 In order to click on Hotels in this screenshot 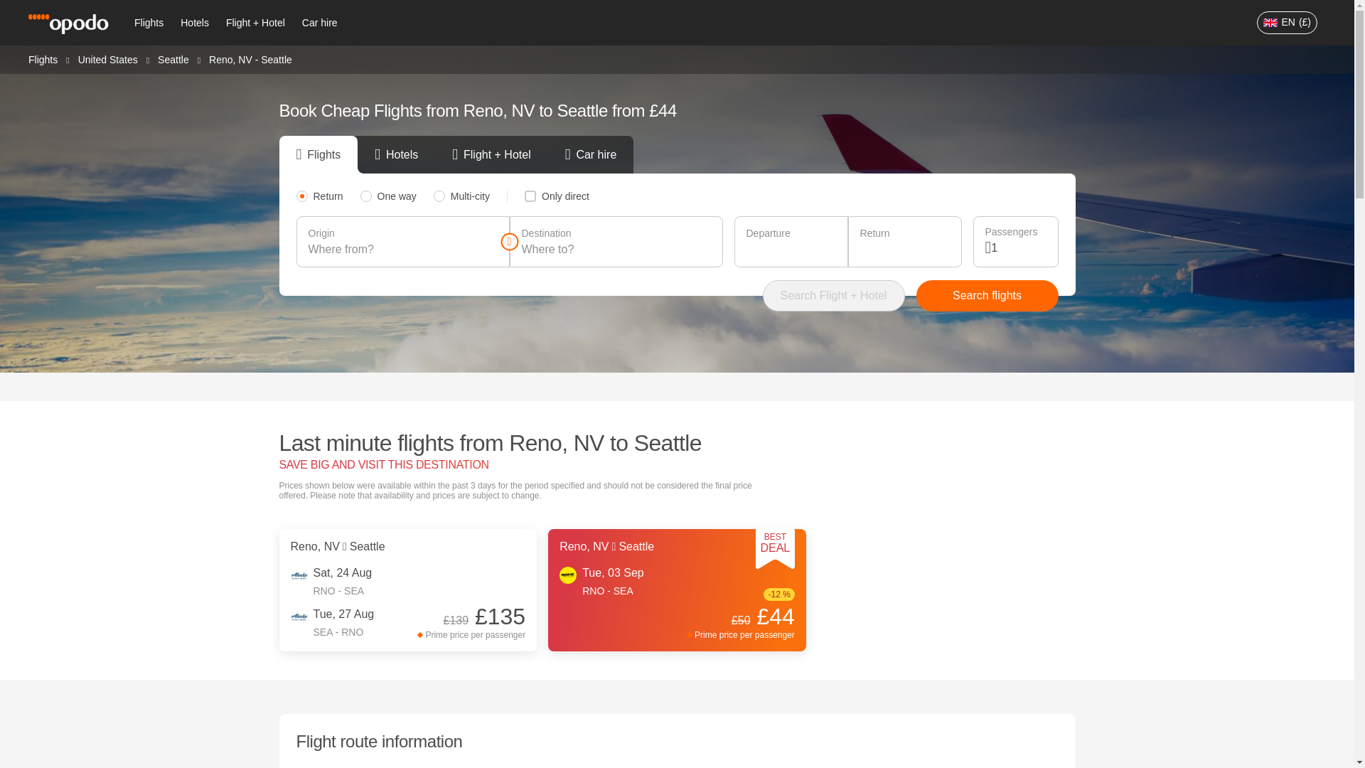, I will do `click(194, 23)`.